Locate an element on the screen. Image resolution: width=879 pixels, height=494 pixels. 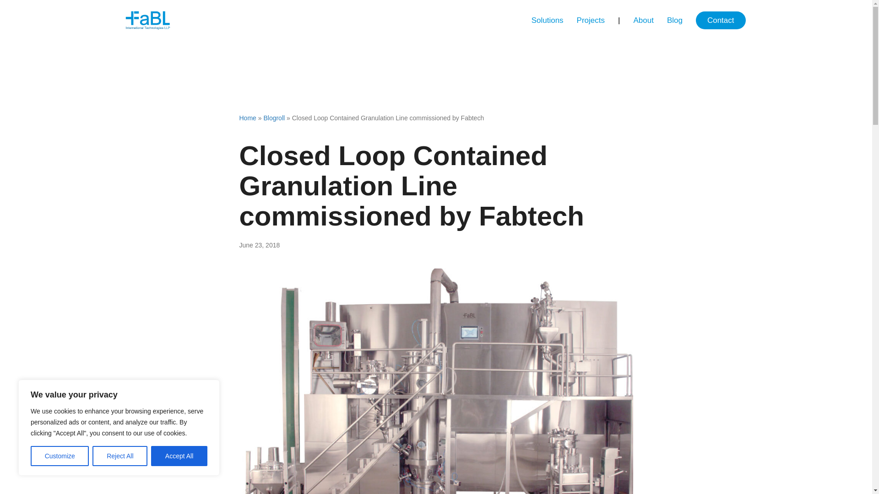
Customize is located at coordinates (60, 456).